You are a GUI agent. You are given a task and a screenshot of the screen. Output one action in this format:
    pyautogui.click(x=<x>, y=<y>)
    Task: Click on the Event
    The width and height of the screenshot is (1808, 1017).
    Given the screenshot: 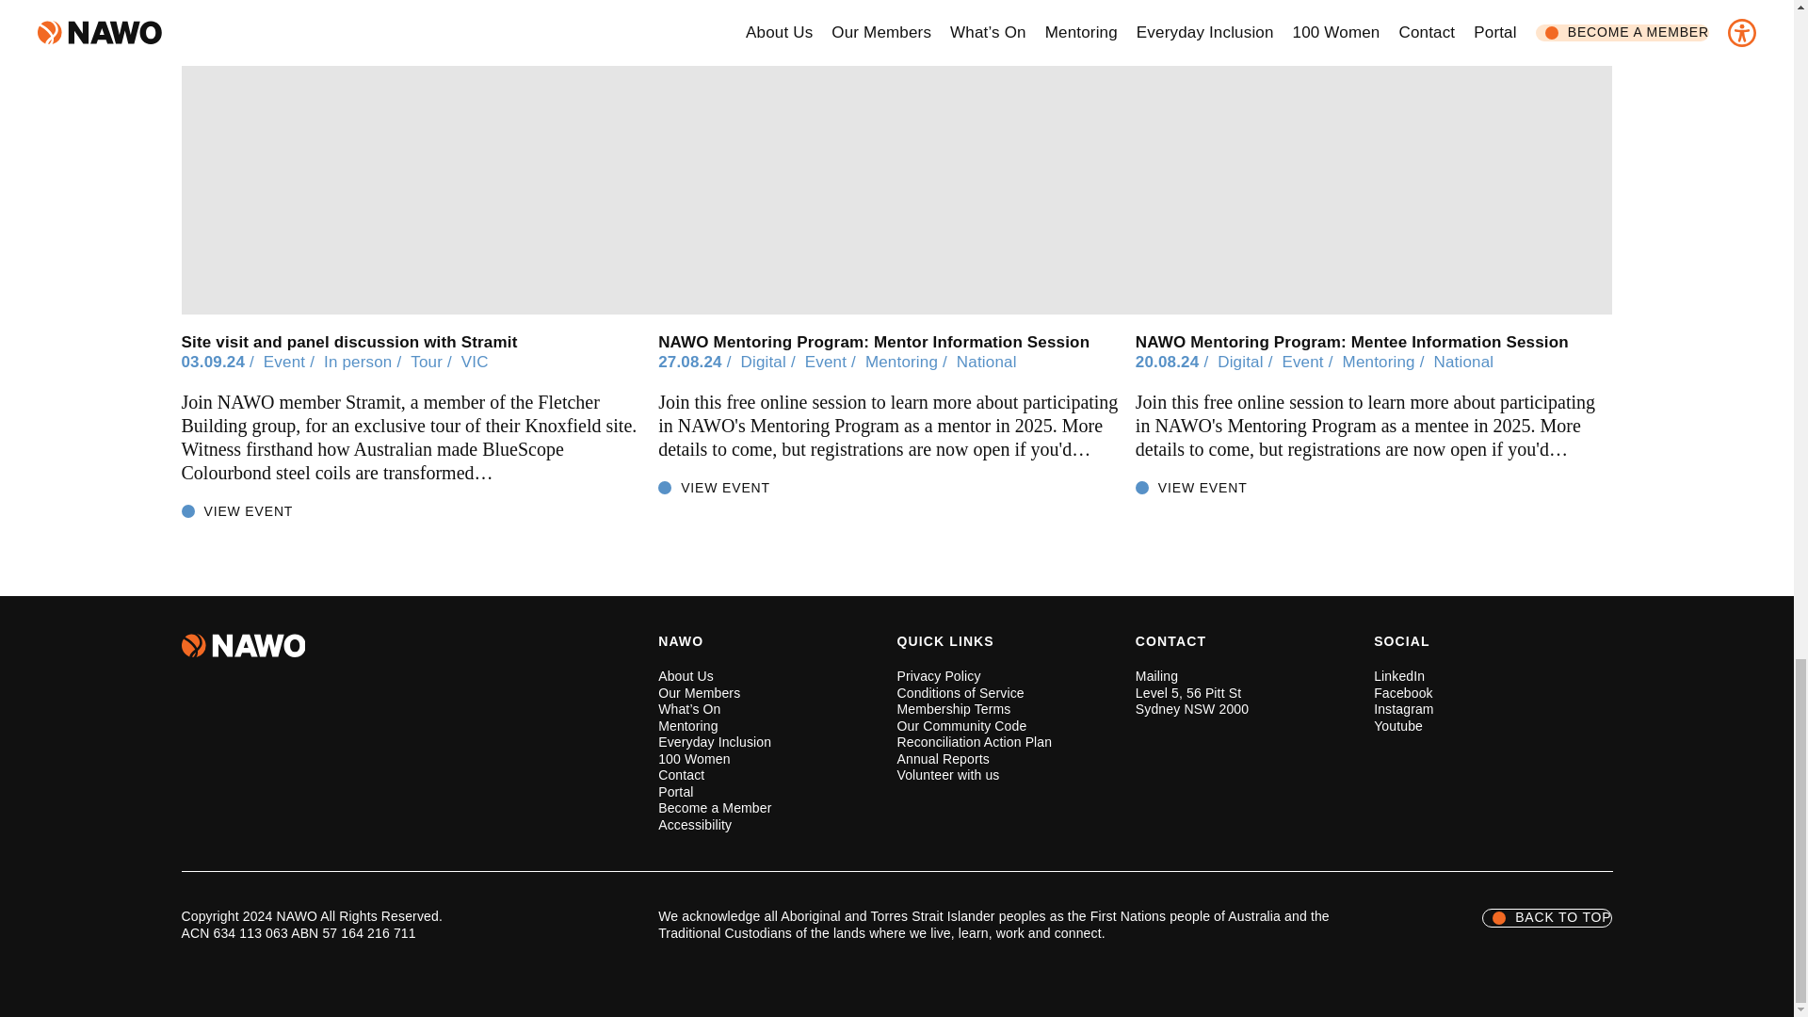 What is the action you would take?
    pyautogui.click(x=292, y=362)
    